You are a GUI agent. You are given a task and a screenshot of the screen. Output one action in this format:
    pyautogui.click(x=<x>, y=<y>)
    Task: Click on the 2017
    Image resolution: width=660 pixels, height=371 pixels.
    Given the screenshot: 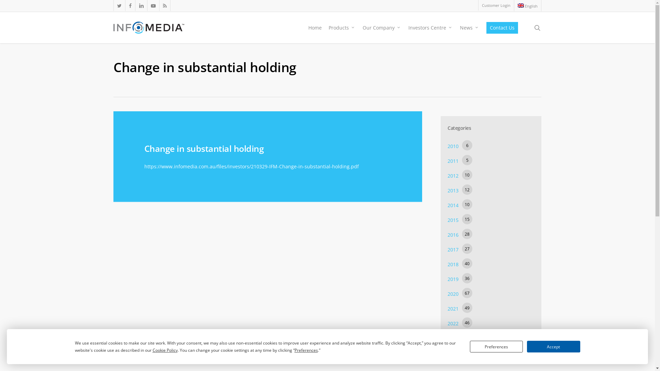 What is the action you would take?
    pyautogui.click(x=453, y=249)
    